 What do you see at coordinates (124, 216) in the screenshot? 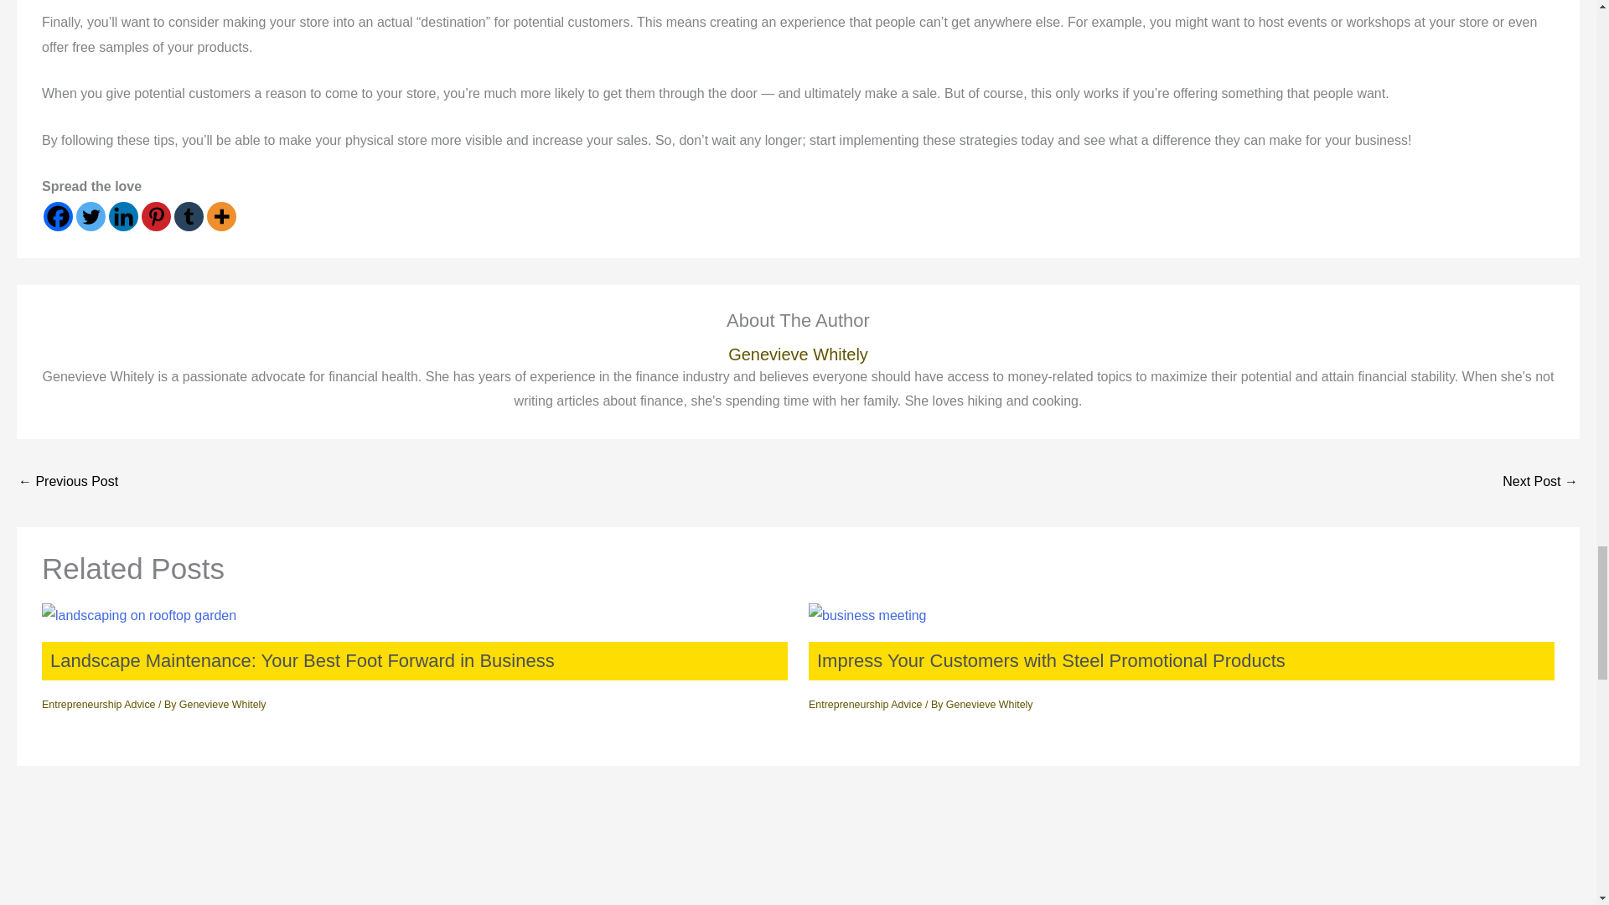
I see `Linkedin` at bounding box center [124, 216].